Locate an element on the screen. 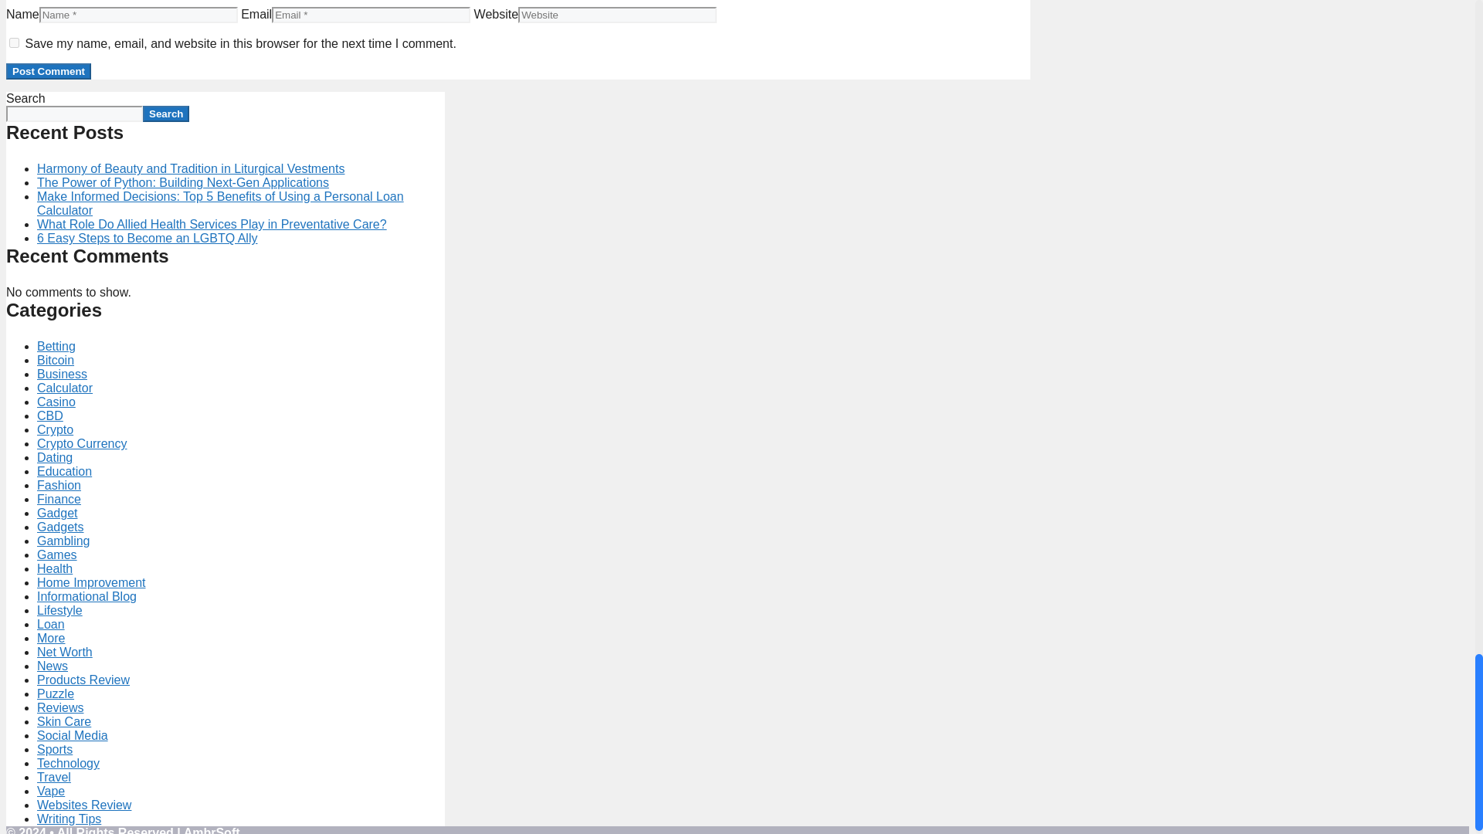 This screenshot has height=834, width=1483. Post Comment is located at coordinates (48, 71).